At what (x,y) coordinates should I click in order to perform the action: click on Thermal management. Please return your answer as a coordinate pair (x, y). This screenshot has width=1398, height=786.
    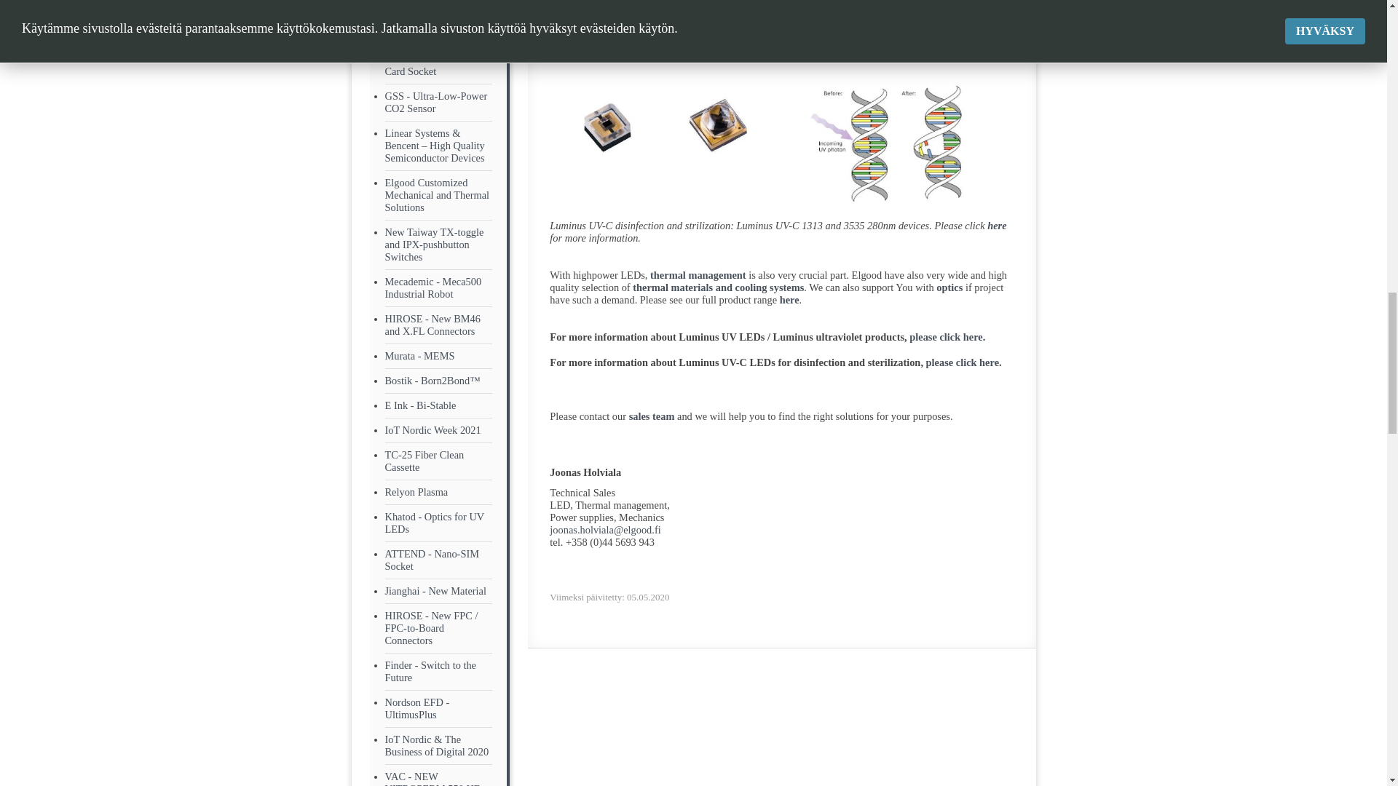
    Looking at the image, I should click on (698, 275).